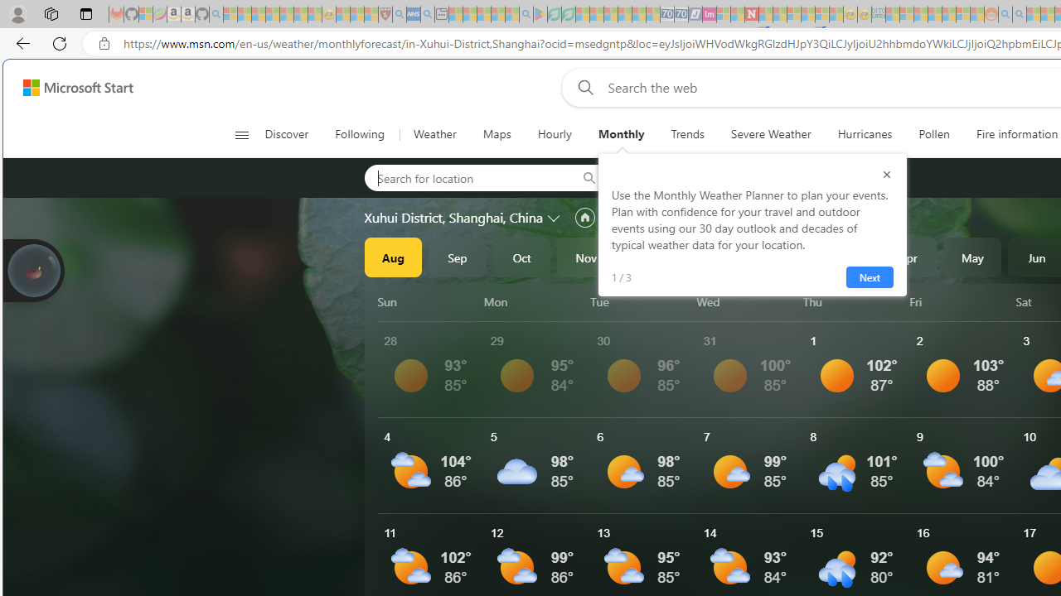  Describe the element at coordinates (497, 15) in the screenshot. I see `Pets - MSN - Sleeping` at that location.